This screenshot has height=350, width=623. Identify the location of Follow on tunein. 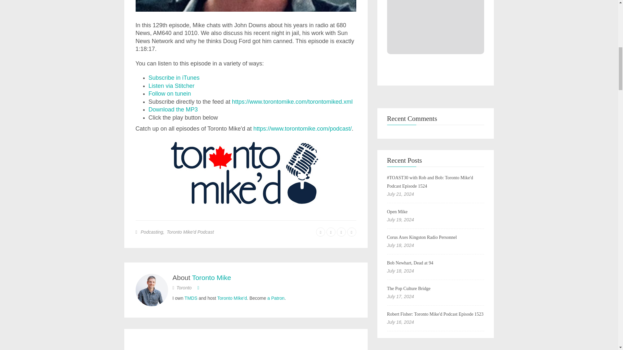
(170, 93).